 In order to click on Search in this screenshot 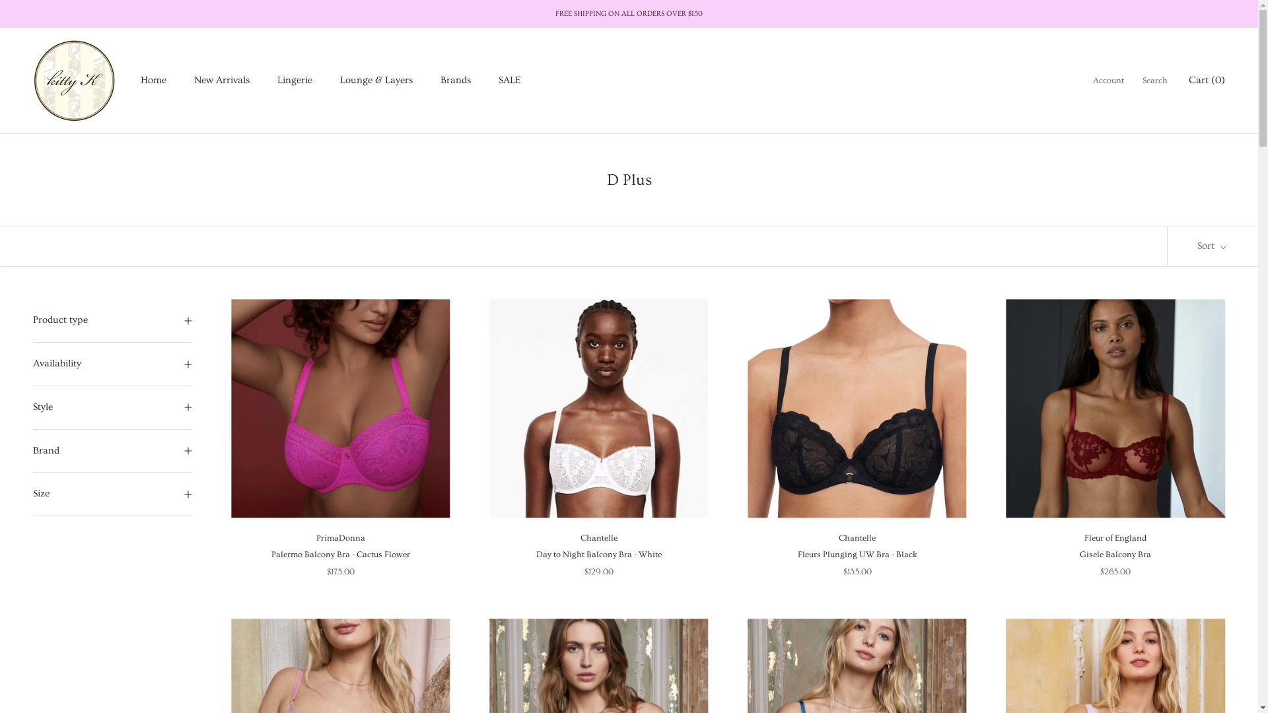, I will do `click(1155, 81)`.